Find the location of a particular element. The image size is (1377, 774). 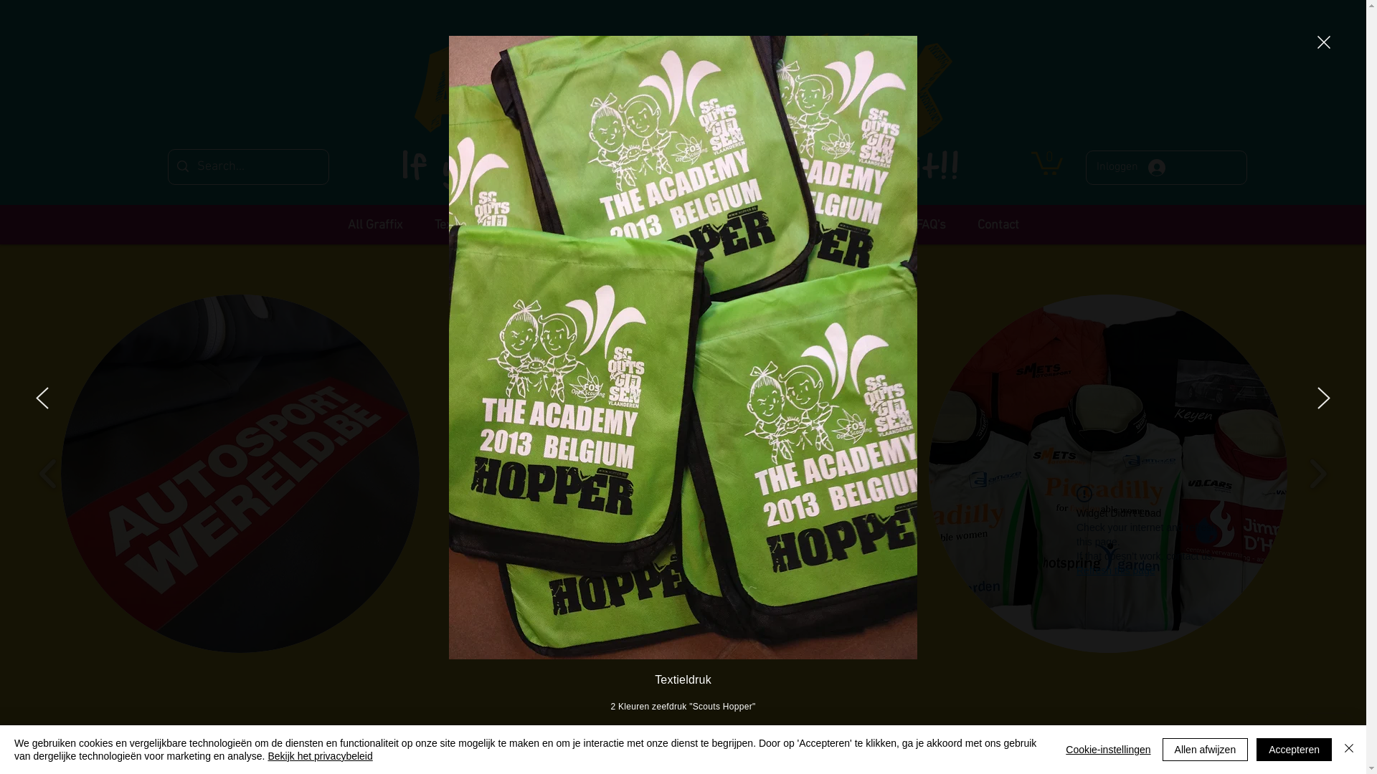

+32 16 60 34 57 is located at coordinates (906, 737).